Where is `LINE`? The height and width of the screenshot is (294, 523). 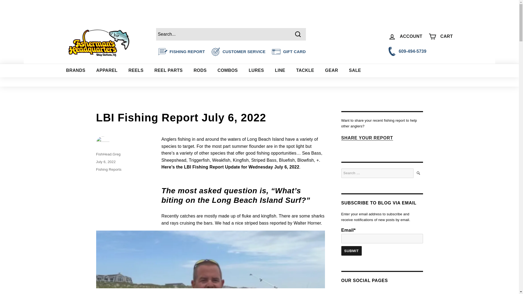
LINE is located at coordinates (280, 71).